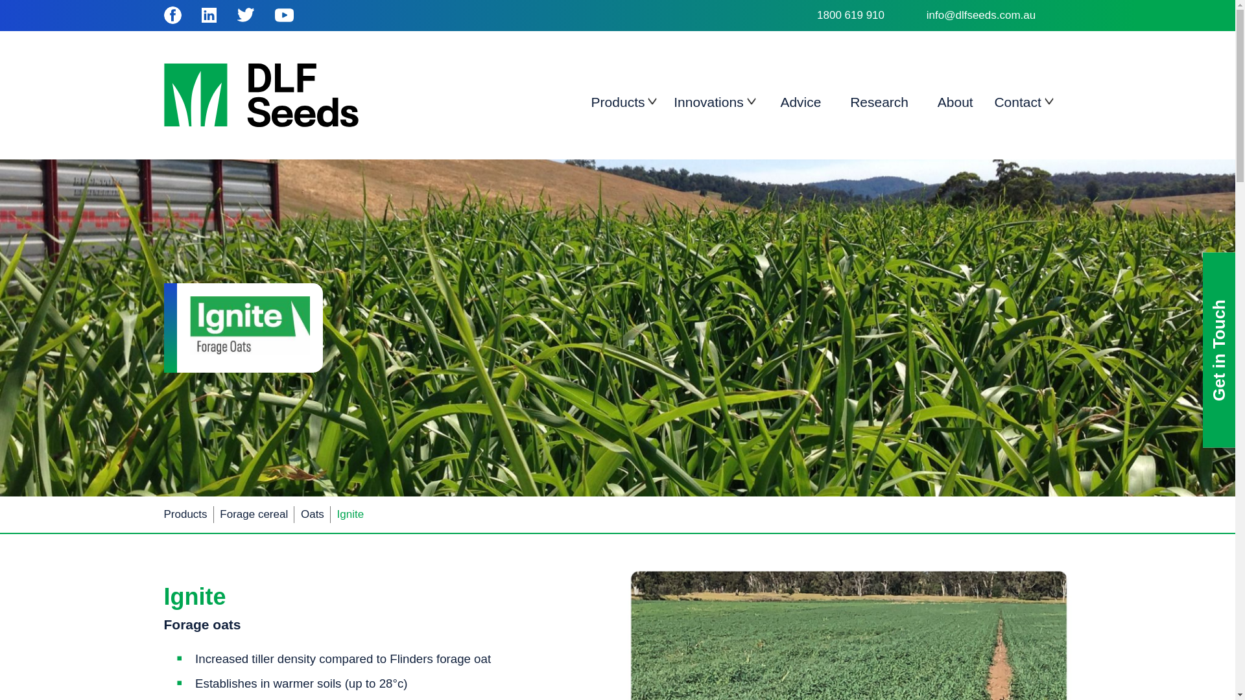  Describe the element at coordinates (184, 515) in the screenshot. I see `Products` at that location.